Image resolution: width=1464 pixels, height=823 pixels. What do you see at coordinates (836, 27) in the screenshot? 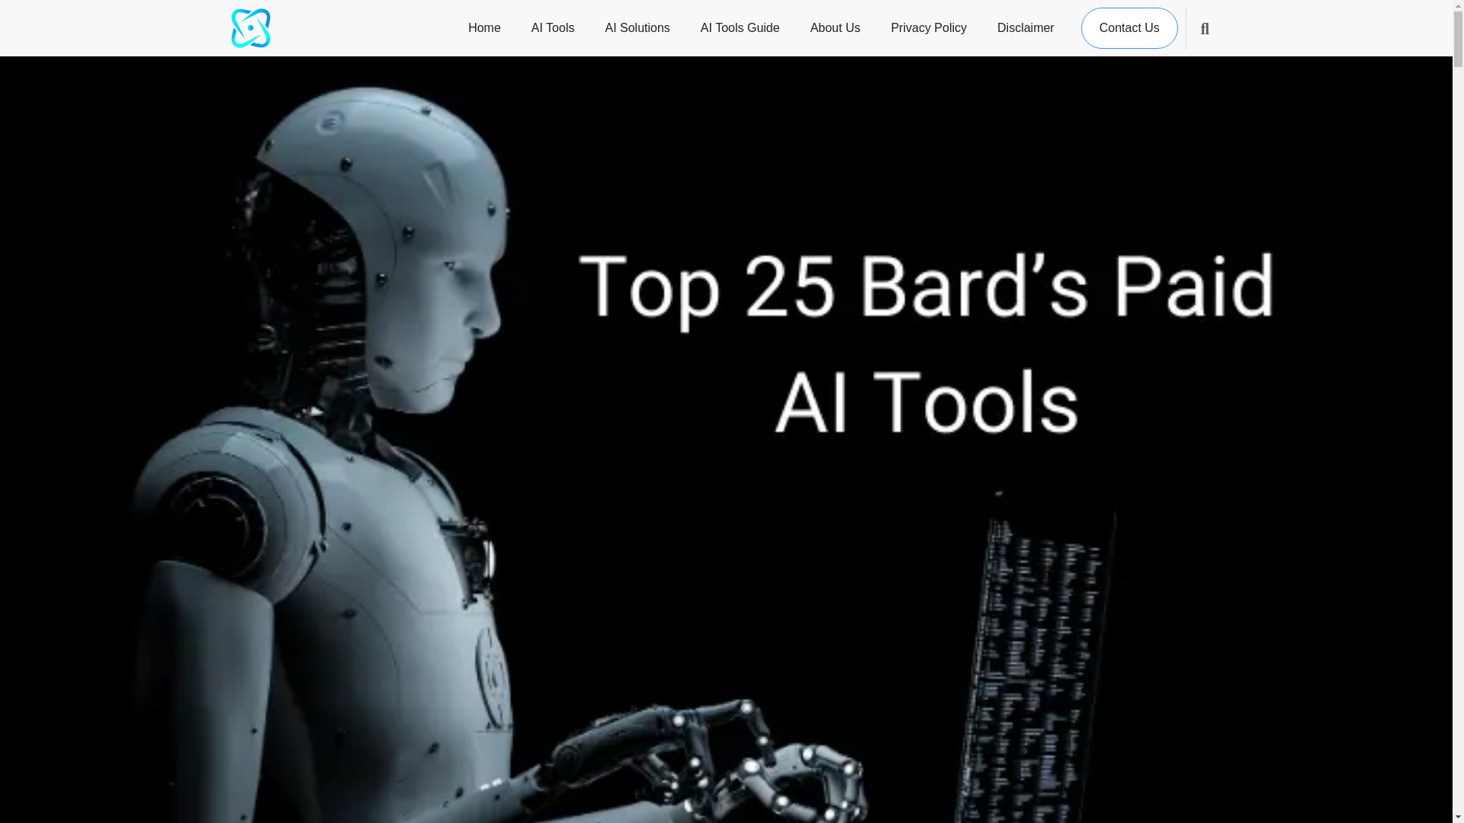
I see `About Us` at bounding box center [836, 27].